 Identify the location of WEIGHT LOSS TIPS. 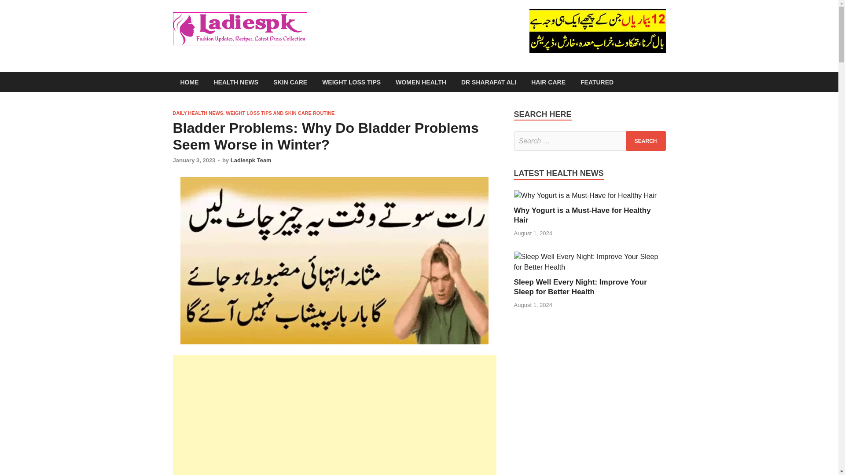
(351, 82).